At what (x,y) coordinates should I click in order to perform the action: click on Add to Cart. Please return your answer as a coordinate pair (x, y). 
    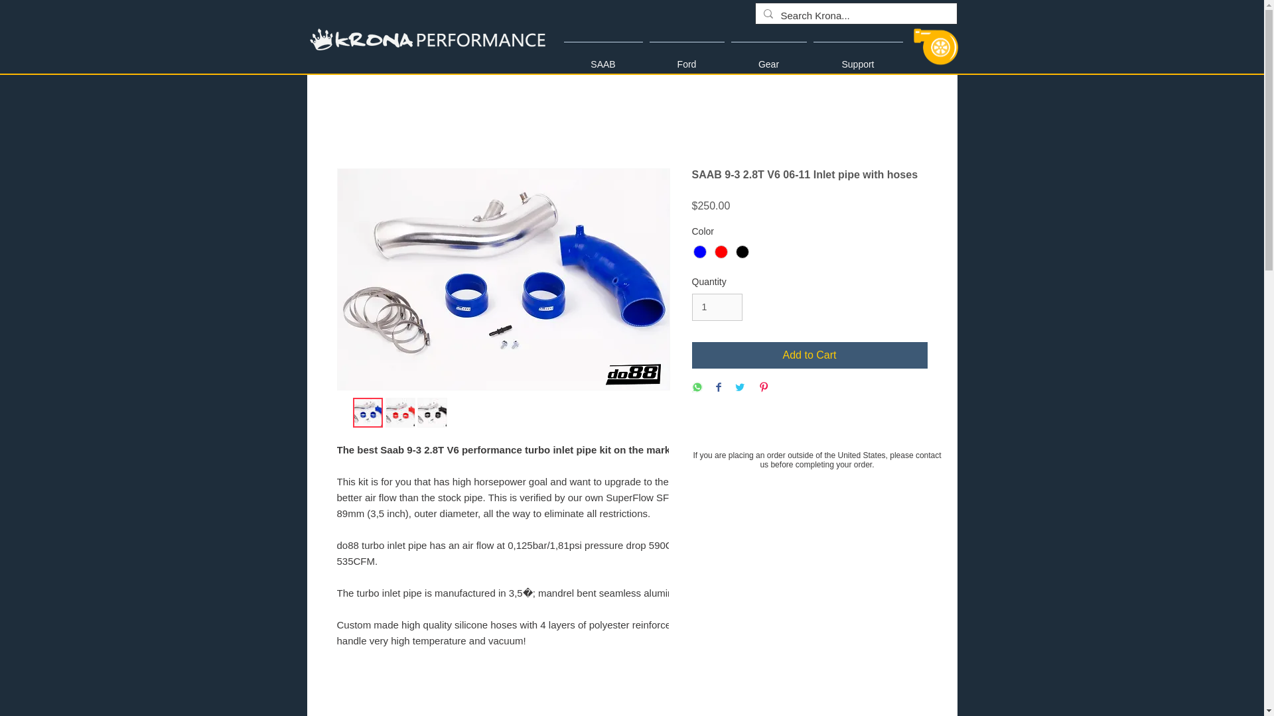
    Looking at the image, I should click on (810, 355).